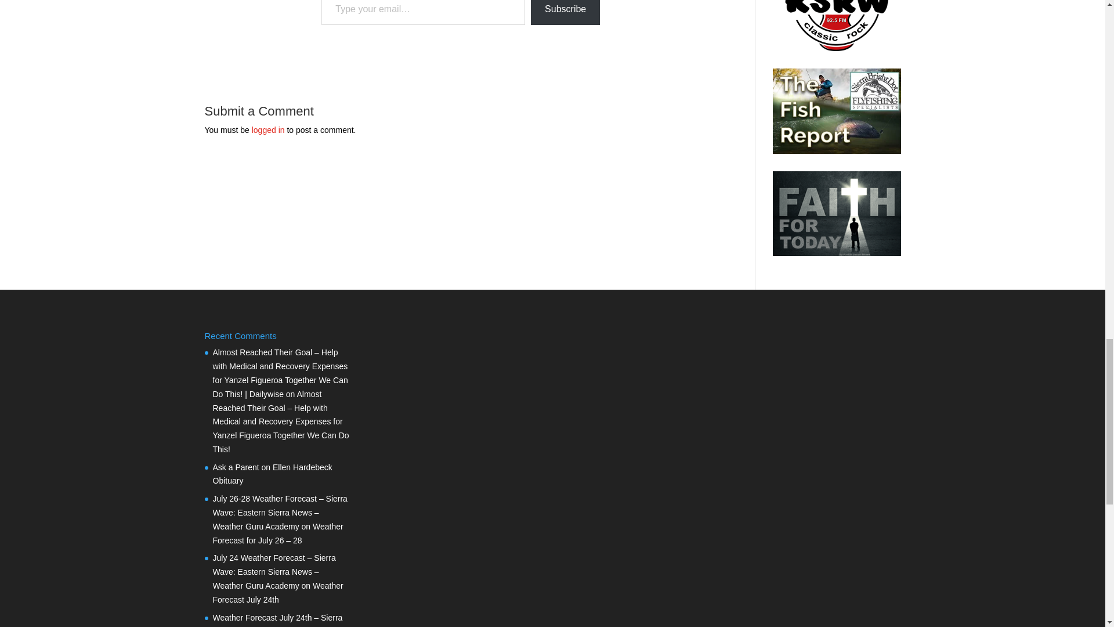  I want to click on Ellen Hardebeck Obituary, so click(272, 474).